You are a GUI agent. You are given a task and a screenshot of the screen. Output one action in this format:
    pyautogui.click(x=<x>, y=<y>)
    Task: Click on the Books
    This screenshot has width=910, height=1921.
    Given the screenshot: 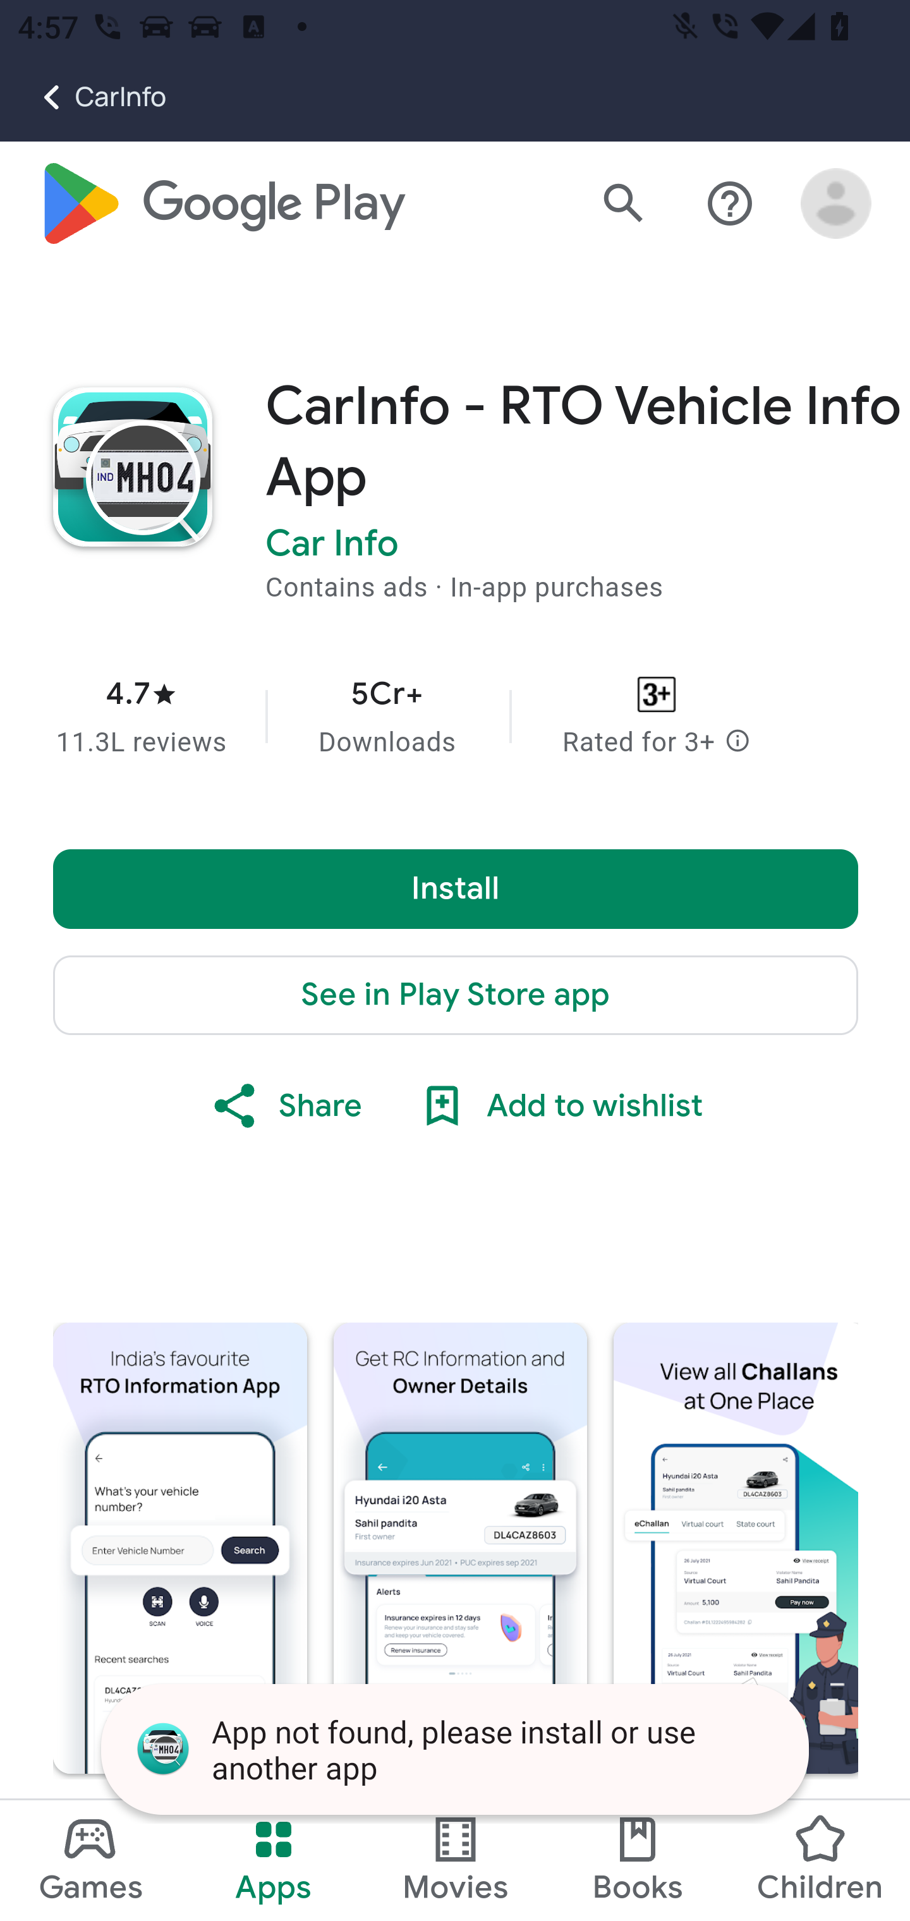 What is the action you would take?
    pyautogui.click(x=638, y=1860)
    